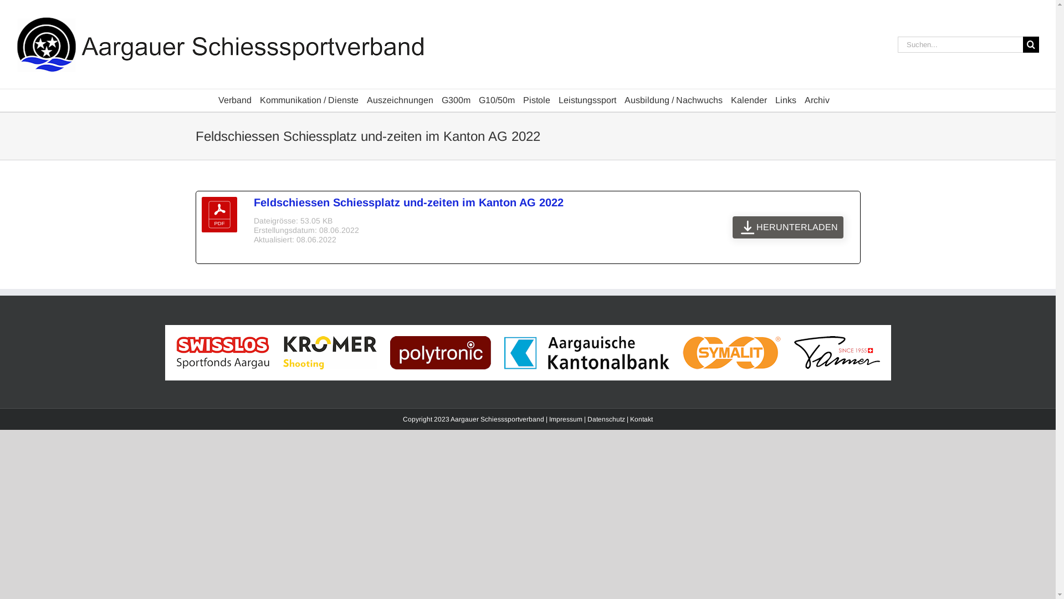  I want to click on HERUNTERLADEN, so click(788, 227).